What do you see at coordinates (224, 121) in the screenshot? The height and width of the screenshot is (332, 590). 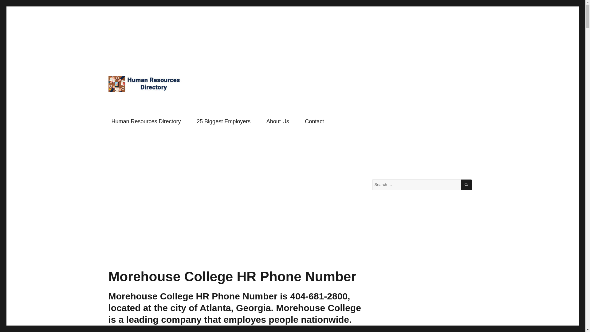 I see `25 Biggest Employers` at bounding box center [224, 121].